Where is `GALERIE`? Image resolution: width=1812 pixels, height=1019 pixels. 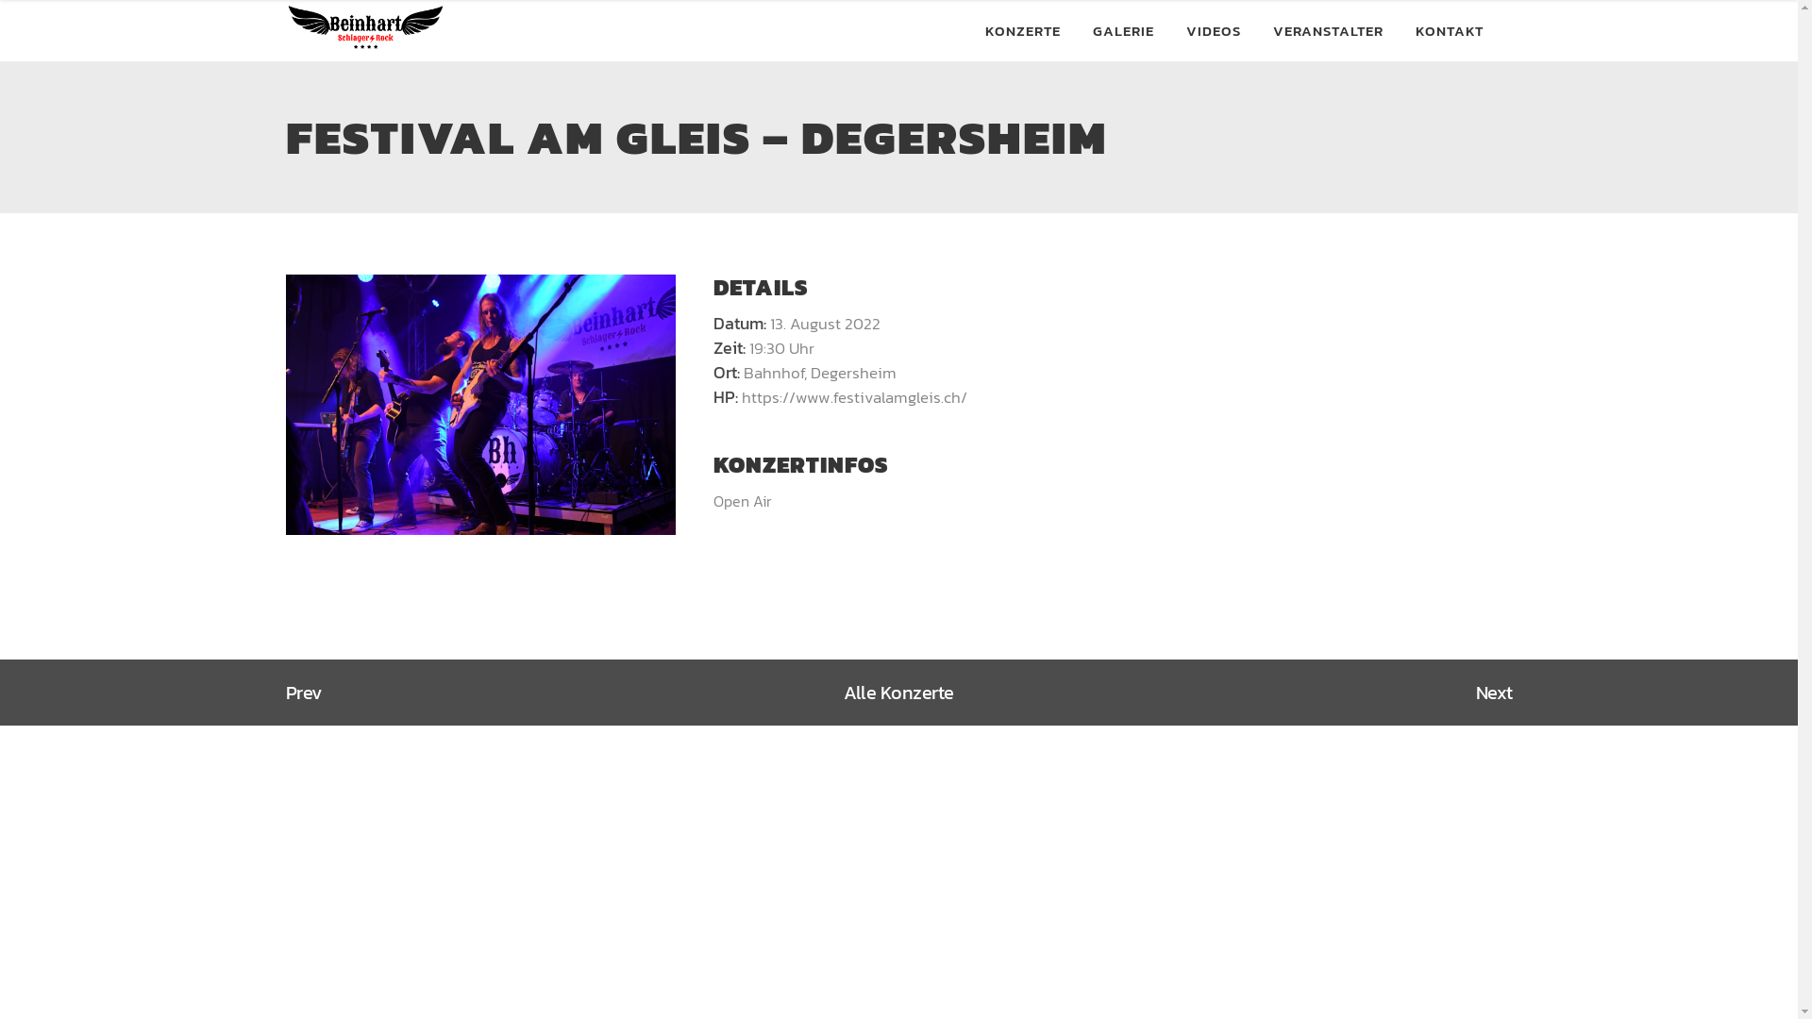 GALERIE is located at coordinates (1123, 30).